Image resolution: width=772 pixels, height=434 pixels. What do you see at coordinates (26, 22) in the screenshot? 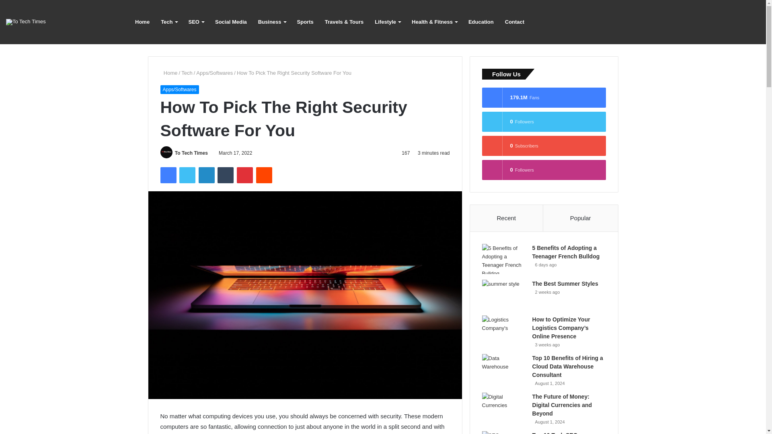
I see `To Tech Times` at bounding box center [26, 22].